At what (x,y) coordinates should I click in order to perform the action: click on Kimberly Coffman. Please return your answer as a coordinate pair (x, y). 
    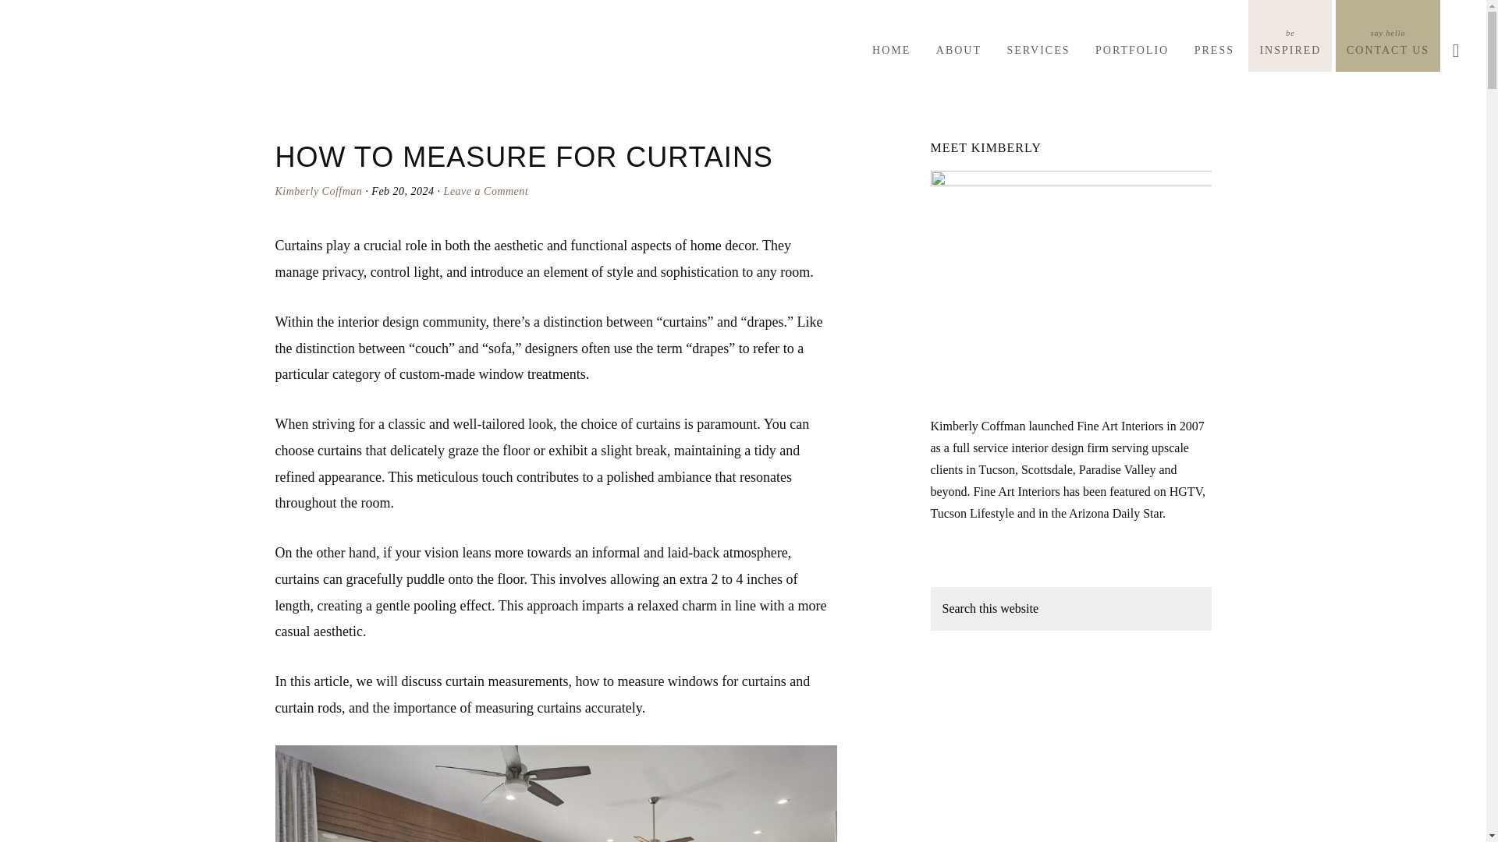
    Looking at the image, I should click on (318, 190).